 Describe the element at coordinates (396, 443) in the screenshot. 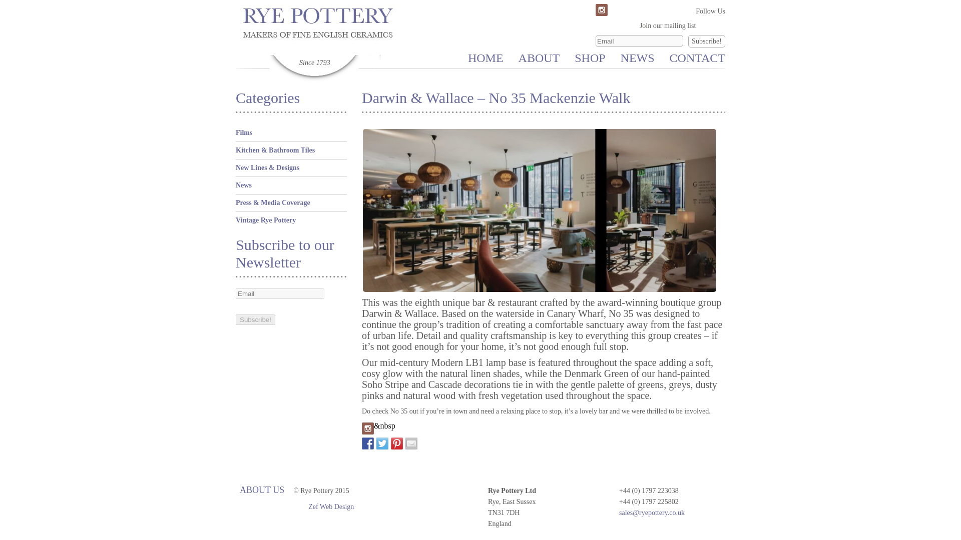

I see `Pin it with Pinterest` at that location.